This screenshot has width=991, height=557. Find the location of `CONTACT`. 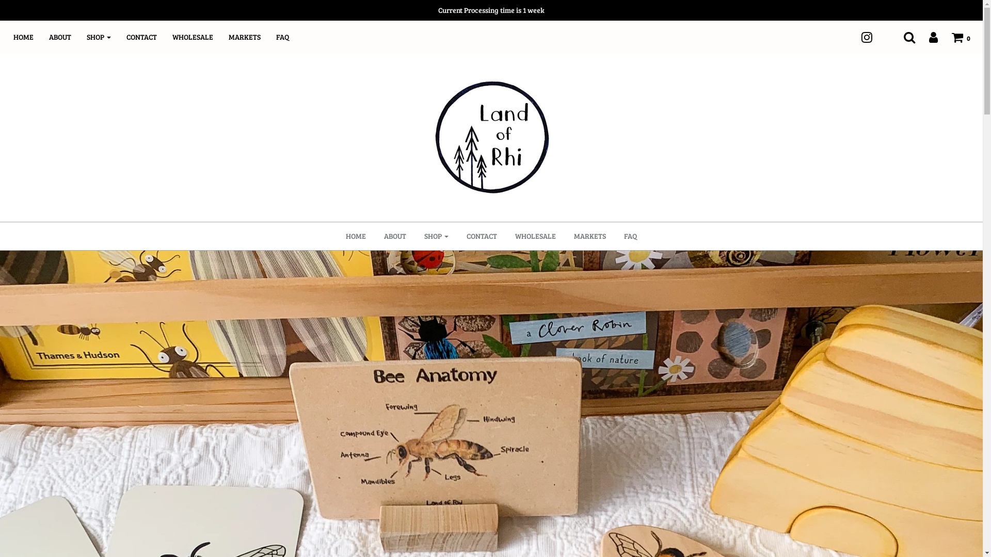

CONTACT is located at coordinates (482, 236).